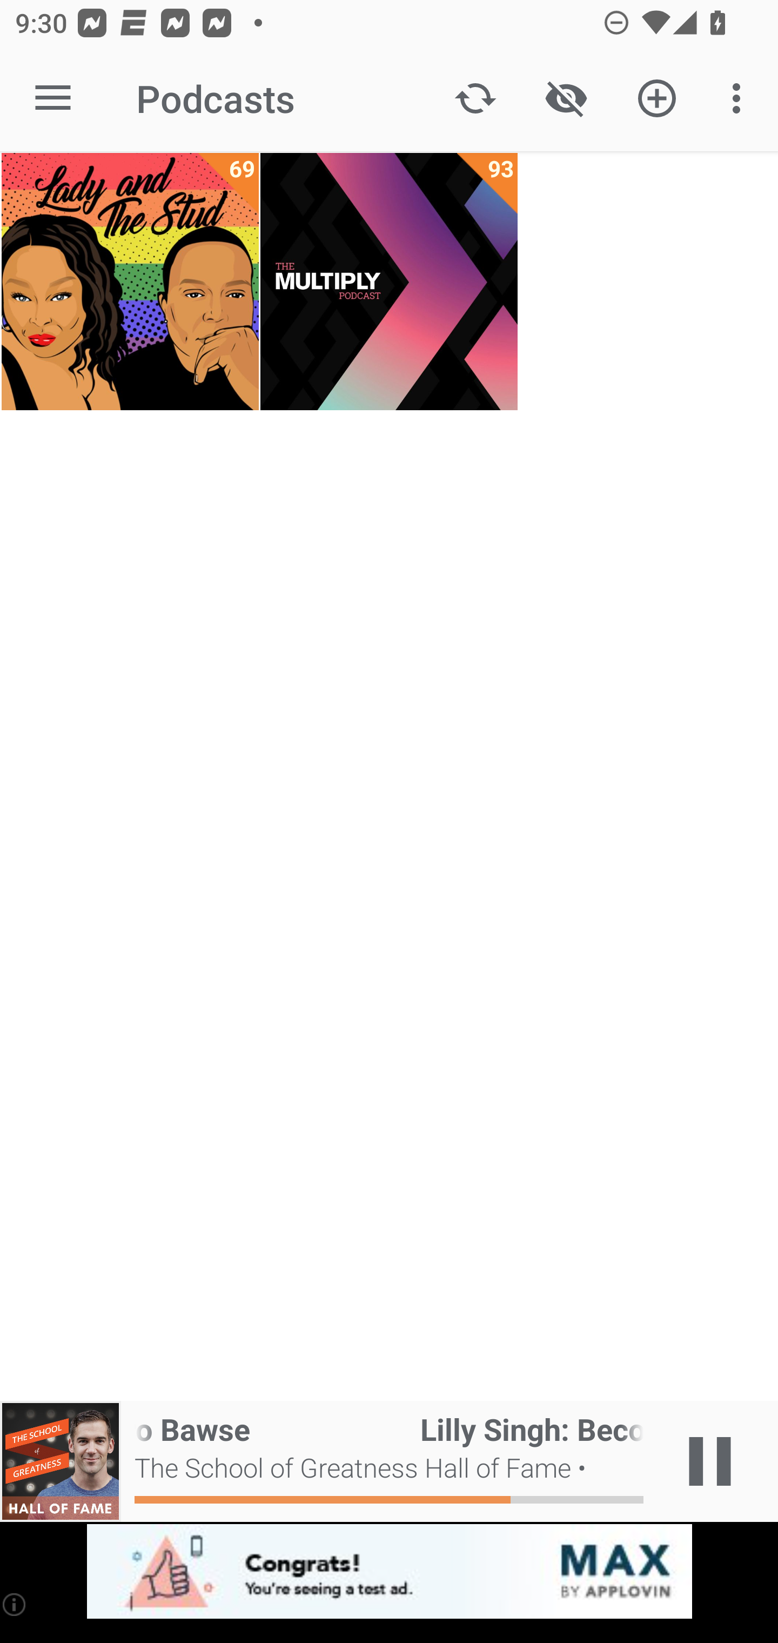 The height and width of the screenshot is (1643, 778). Describe the element at coordinates (657, 98) in the screenshot. I see `Add new Podcast` at that location.